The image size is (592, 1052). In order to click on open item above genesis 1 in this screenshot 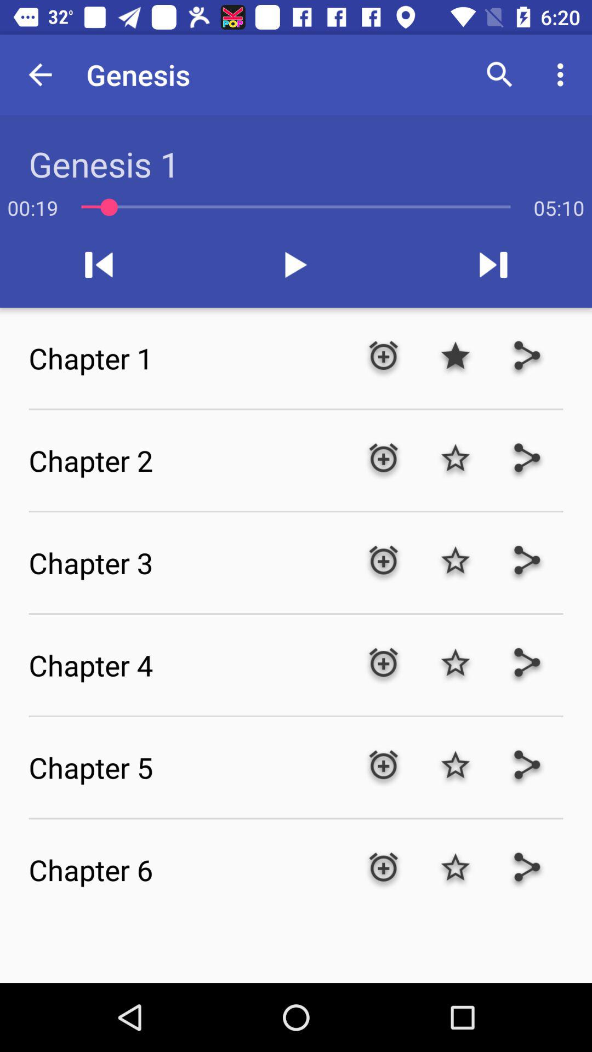, I will do `click(40, 75)`.